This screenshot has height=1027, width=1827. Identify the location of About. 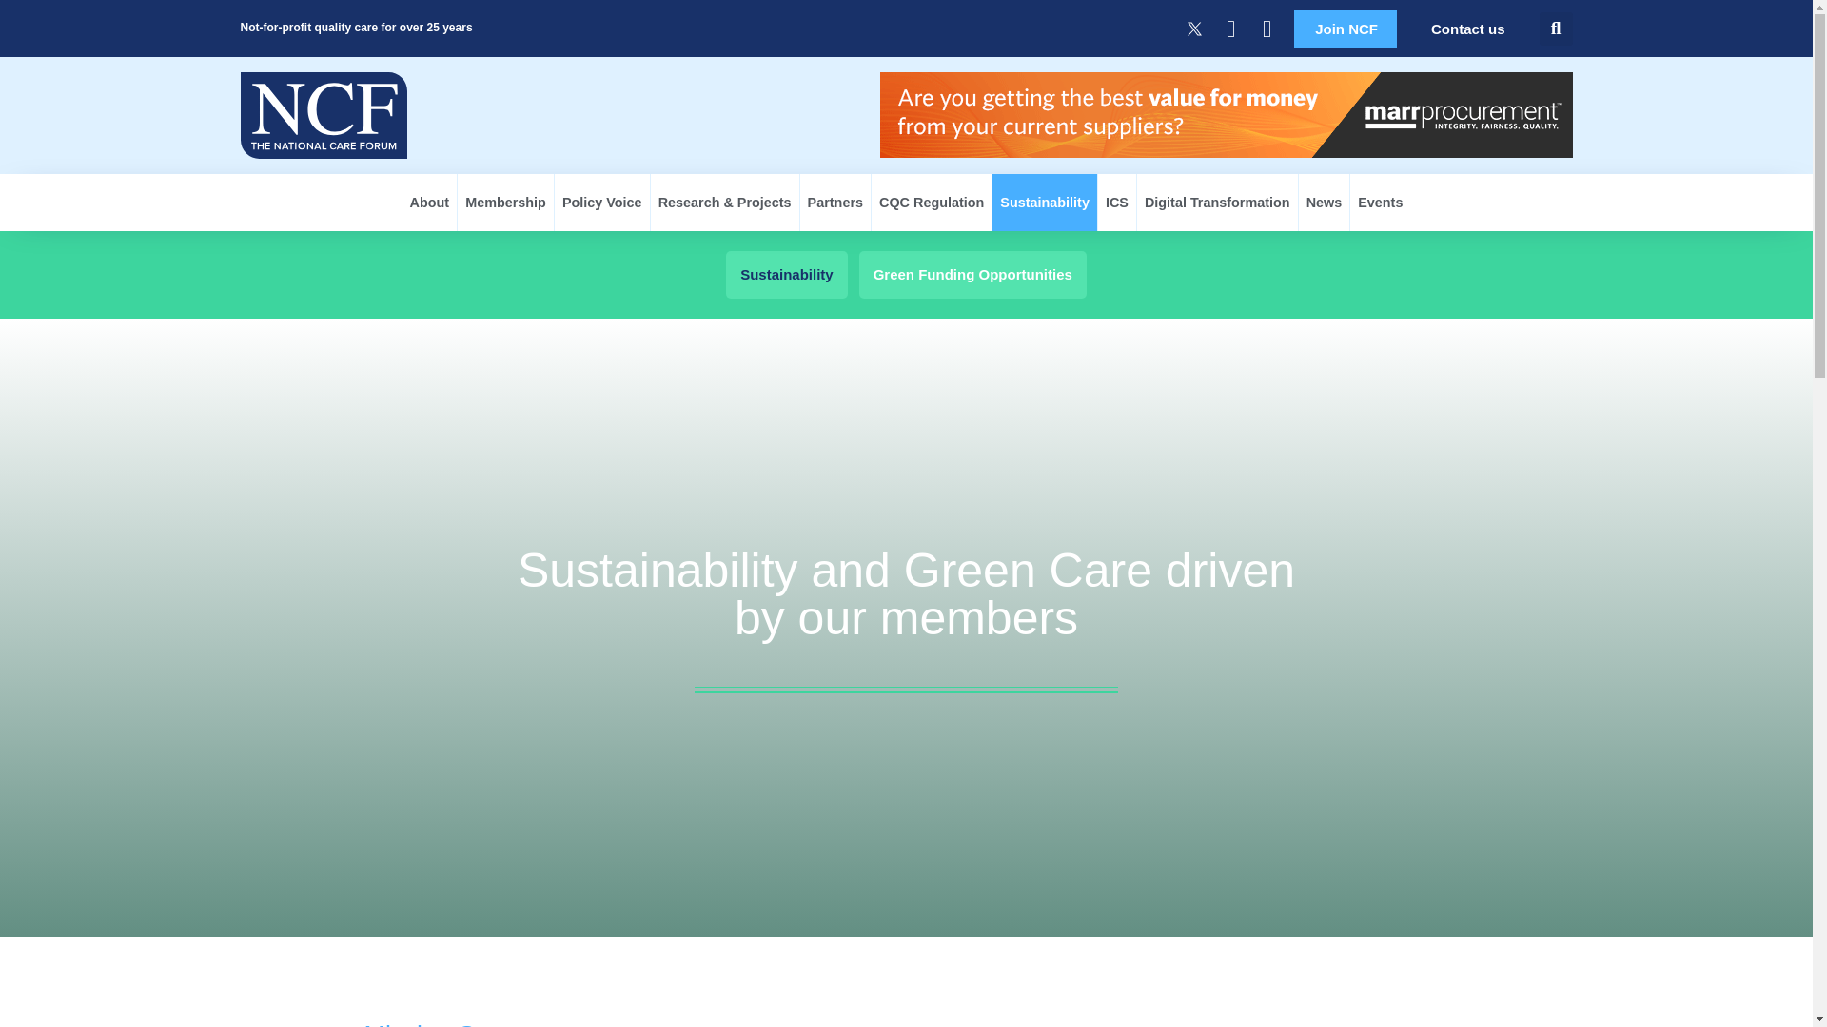
(430, 202).